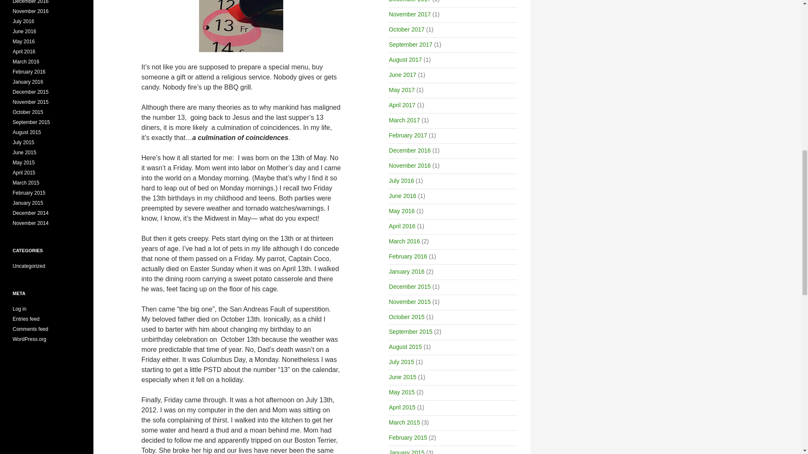  I want to click on April 2017, so click(401, 105).